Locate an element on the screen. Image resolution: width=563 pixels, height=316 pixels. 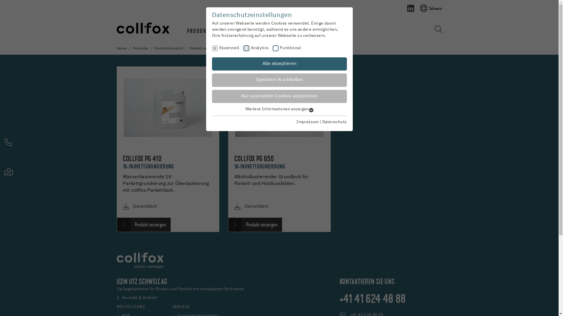
TECHNIK is located at coordinates (266, 31).